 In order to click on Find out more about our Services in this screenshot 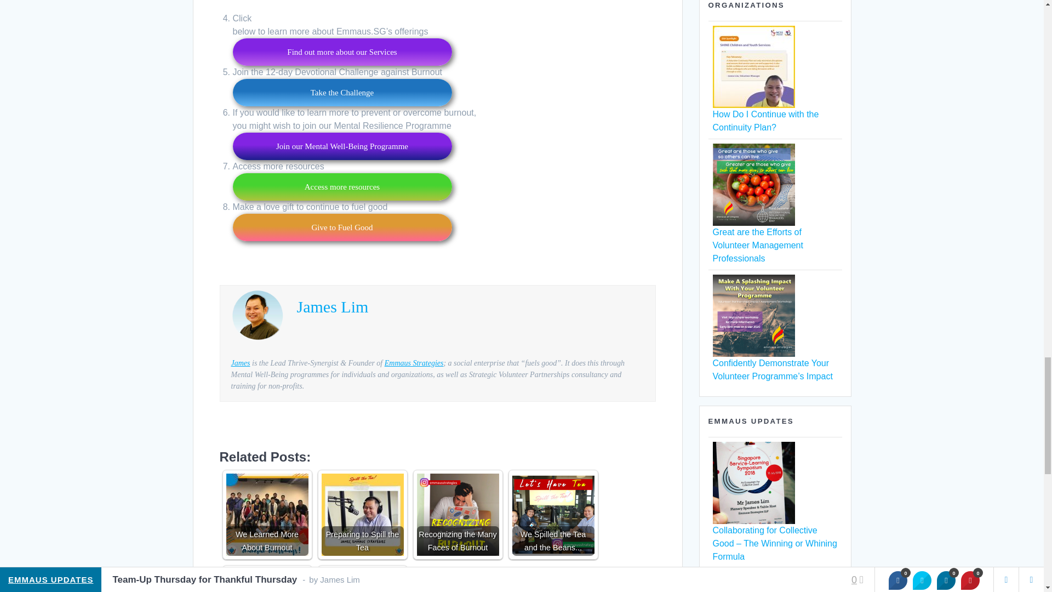, I will do `click(342, 52)`.